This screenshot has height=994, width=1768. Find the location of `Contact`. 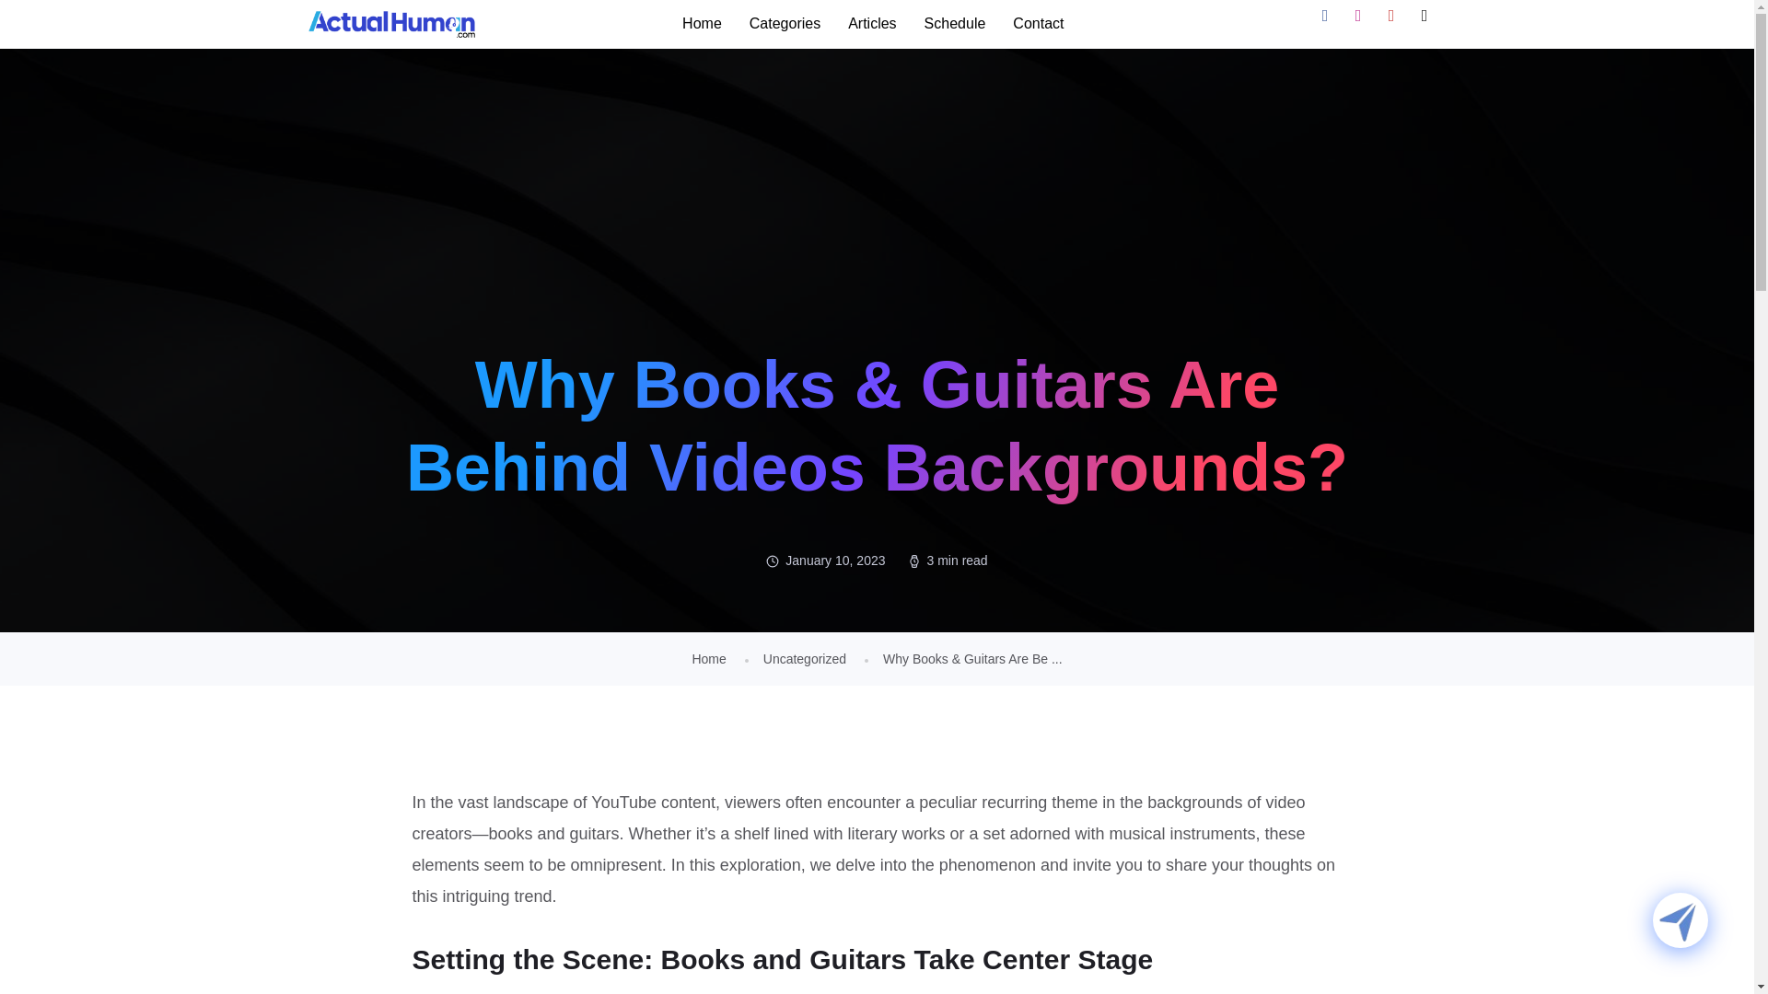

Contact is located at coordinates (1037, 24).